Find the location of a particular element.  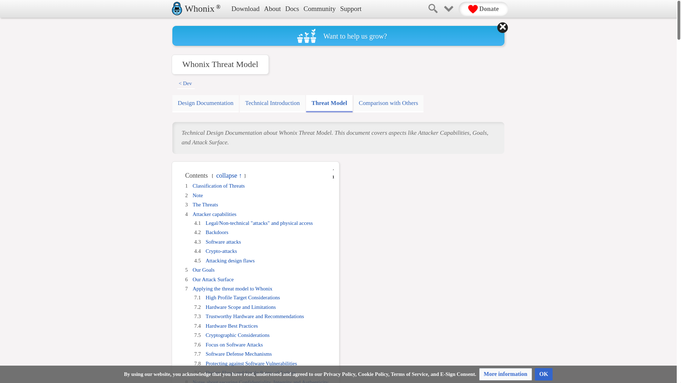

Dev is located at coordinates (187, 83).